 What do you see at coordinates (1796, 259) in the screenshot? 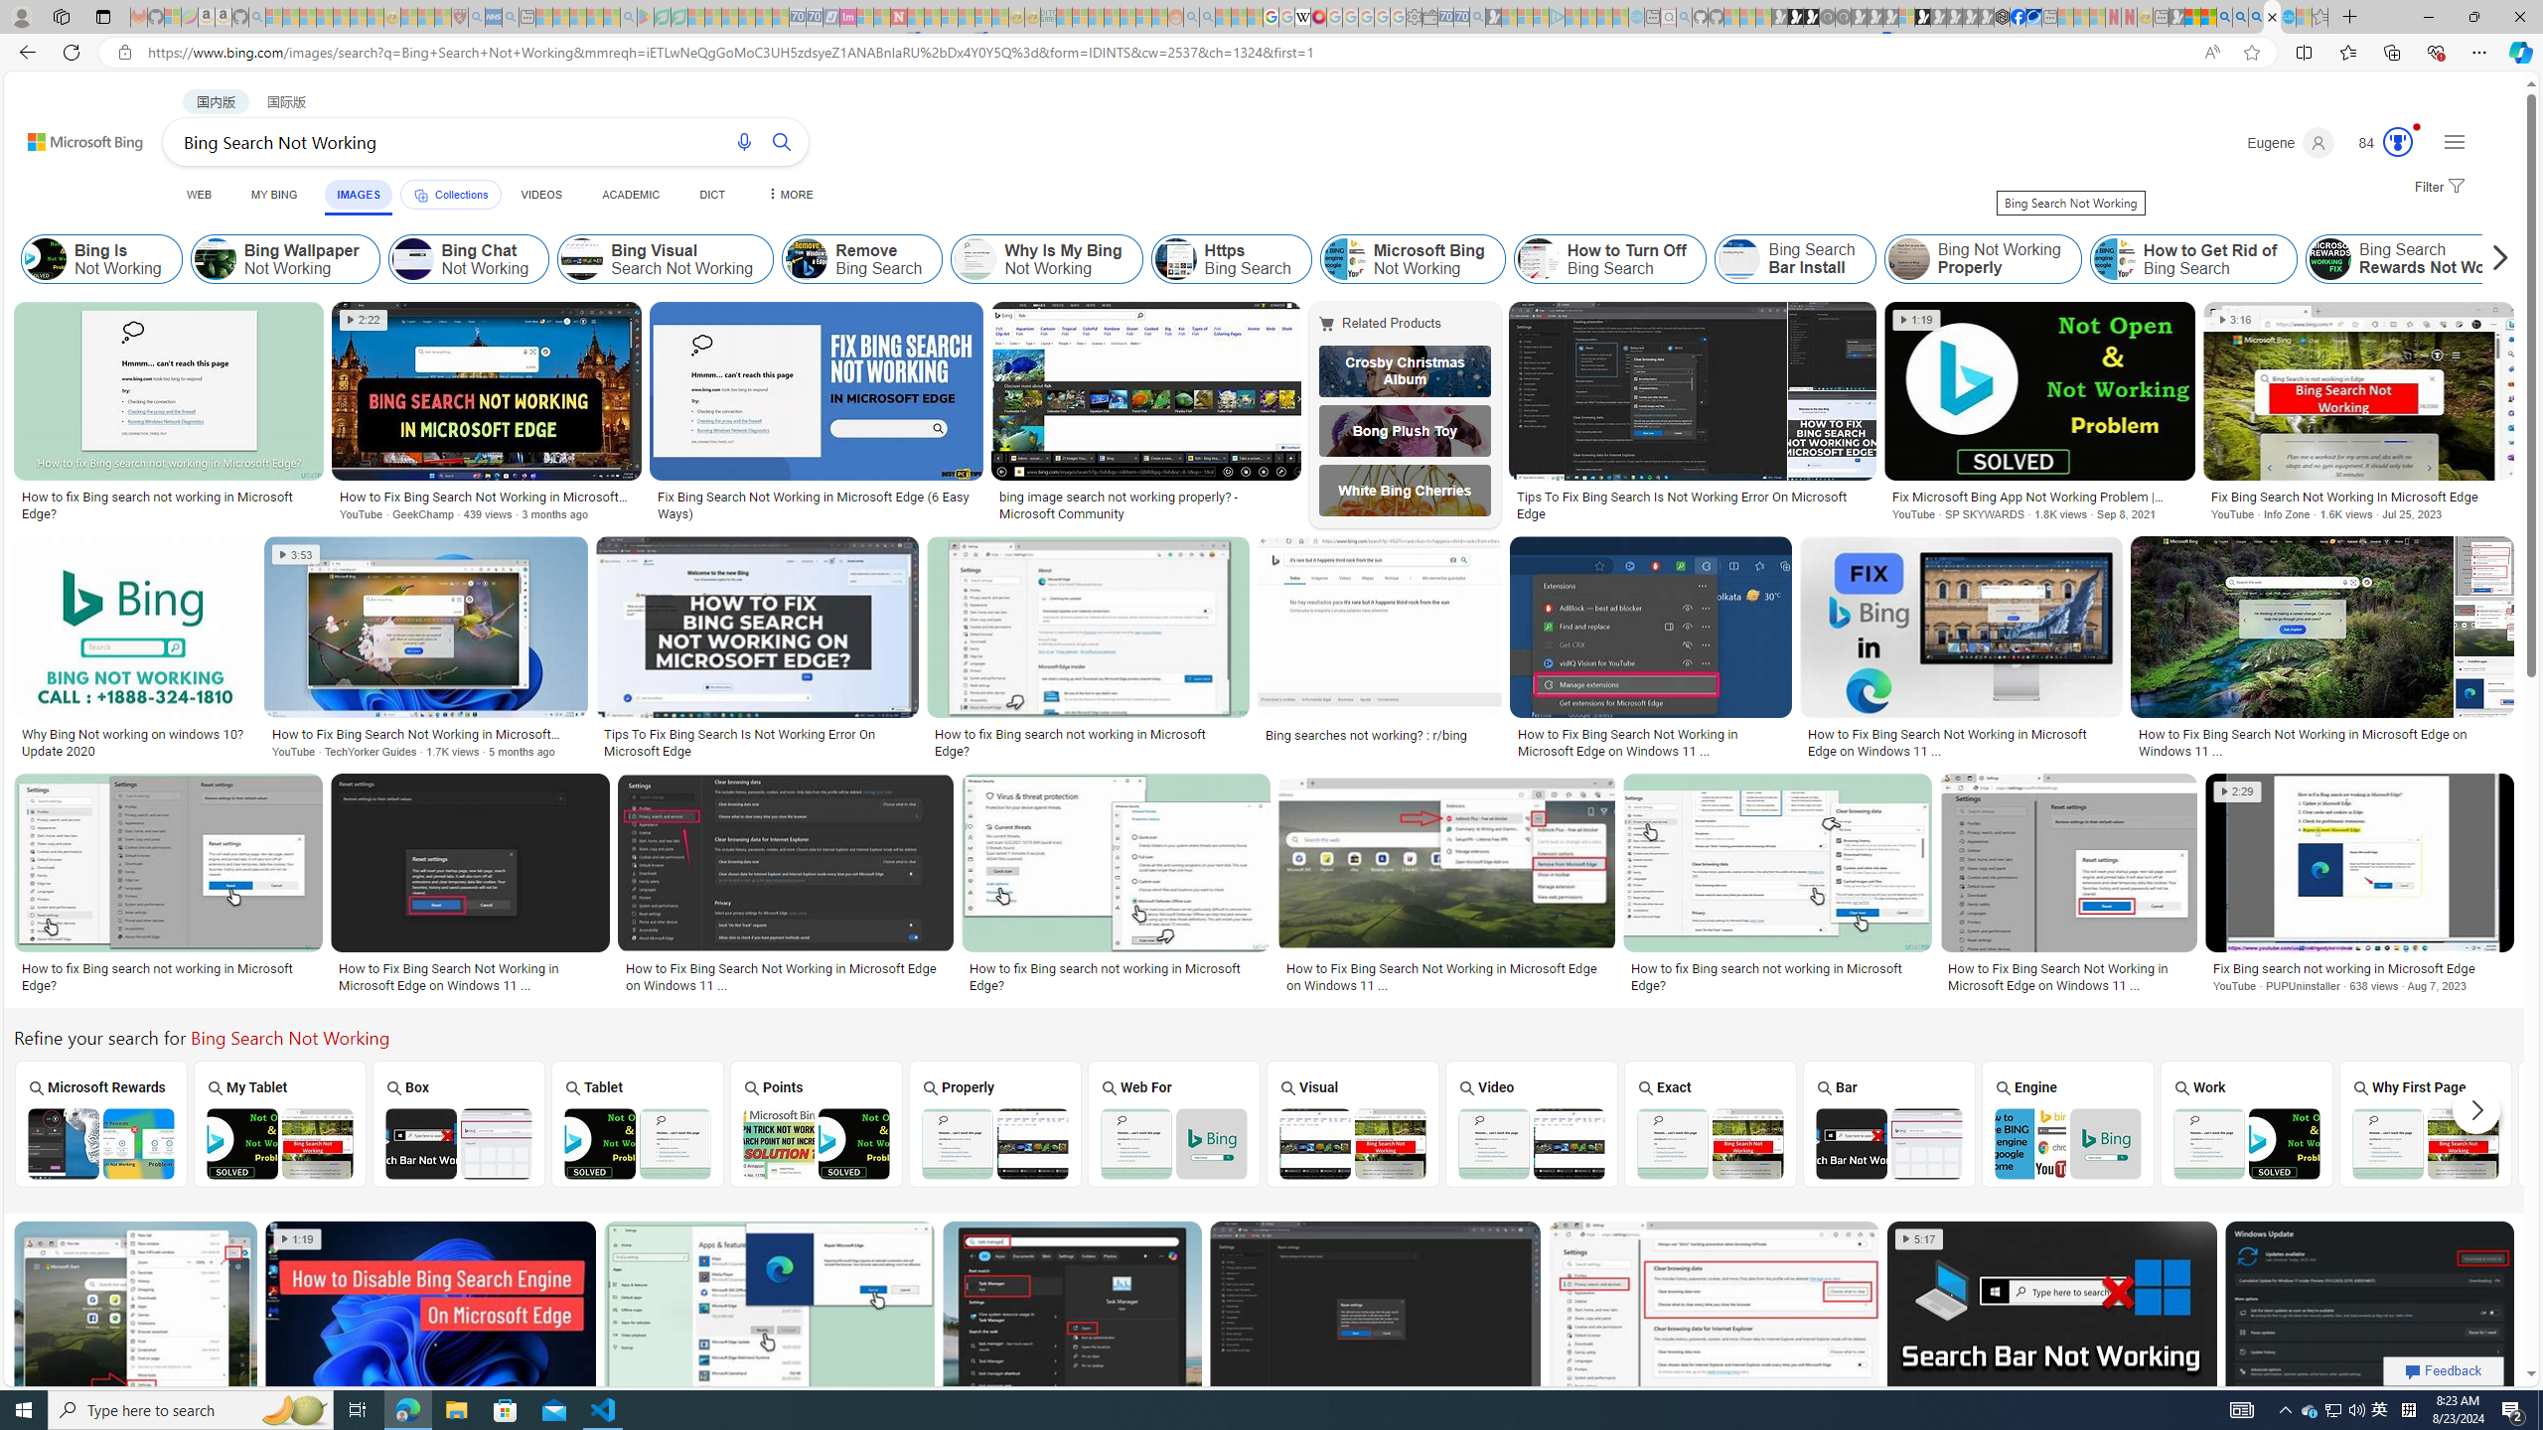
I see `Bing Search Bar Install` at bounding box center [1796, 259].